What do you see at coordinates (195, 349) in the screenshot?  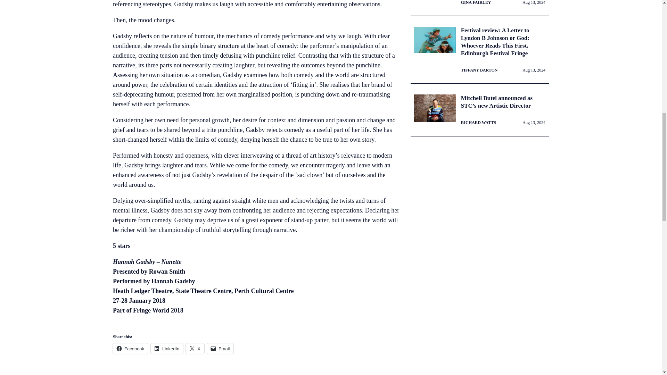 I see `Click to share on X` at bounding box center [195, 349].